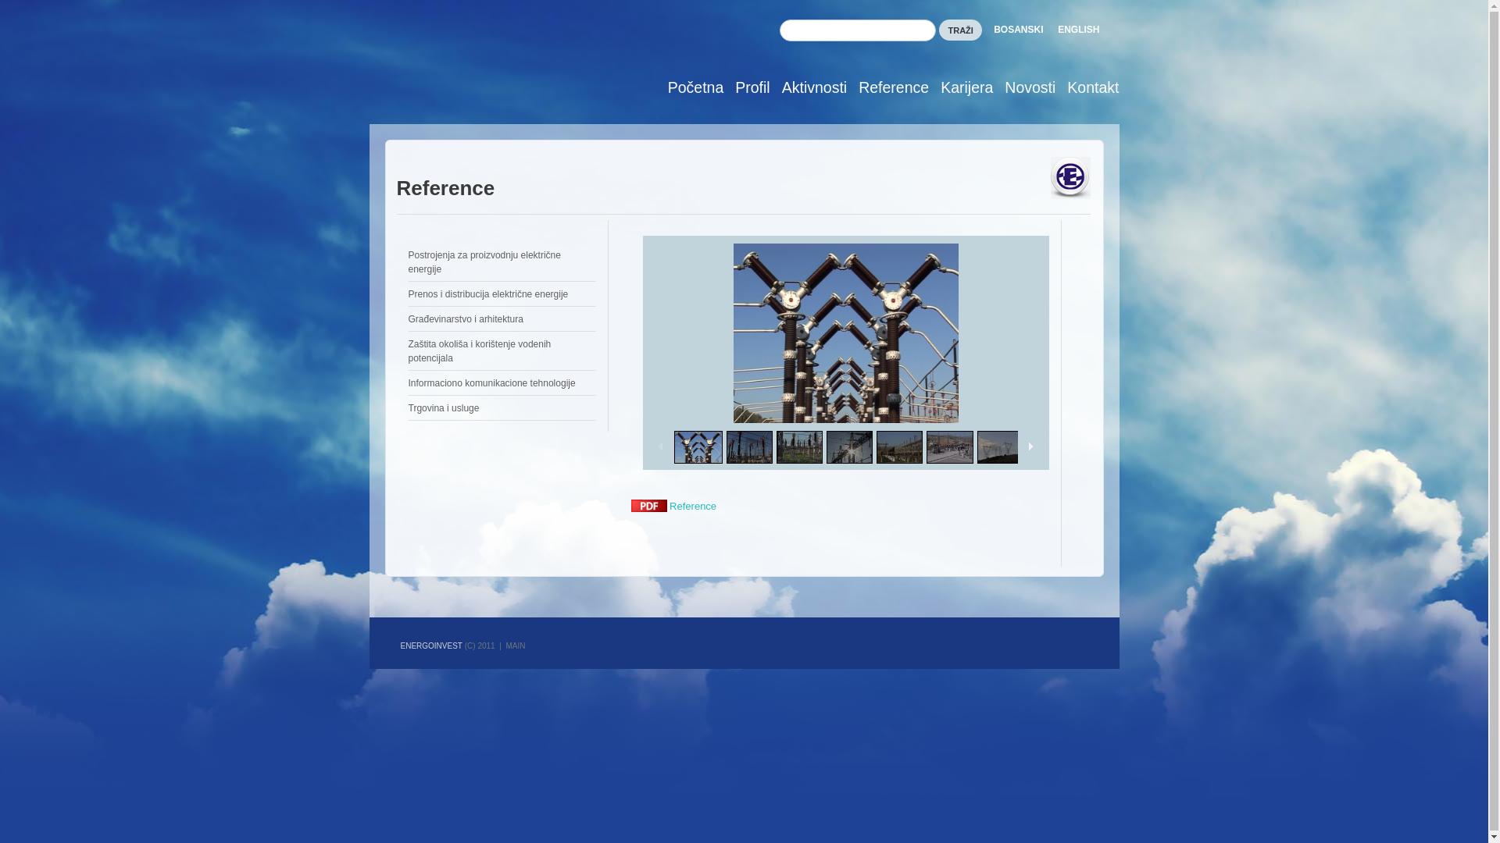  What do you see at coordinates (747, 89) in the screenshot?
I see `Profil` at bounding box center [747, 89].